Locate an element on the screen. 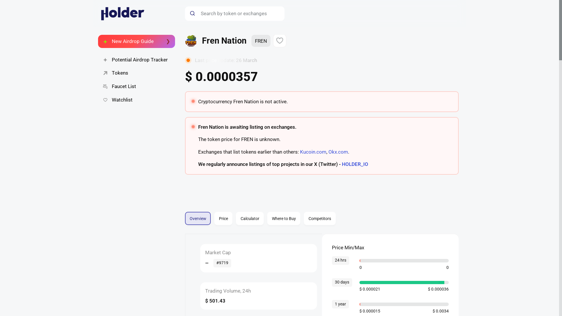  Faucet List is located at coordinates (136, 87).